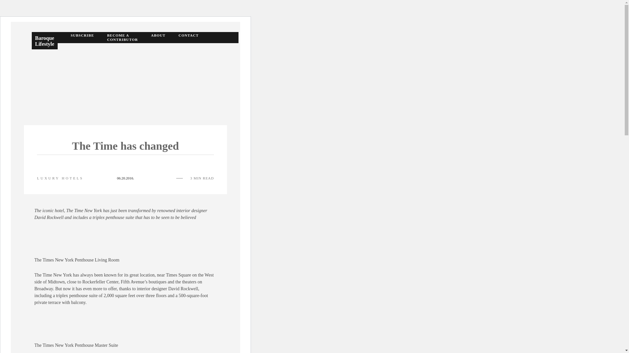  What do you see at coordinates (45, 41) in the screenshot?
I see `Baroque Lifestyle` at bounding box center [45, 41].